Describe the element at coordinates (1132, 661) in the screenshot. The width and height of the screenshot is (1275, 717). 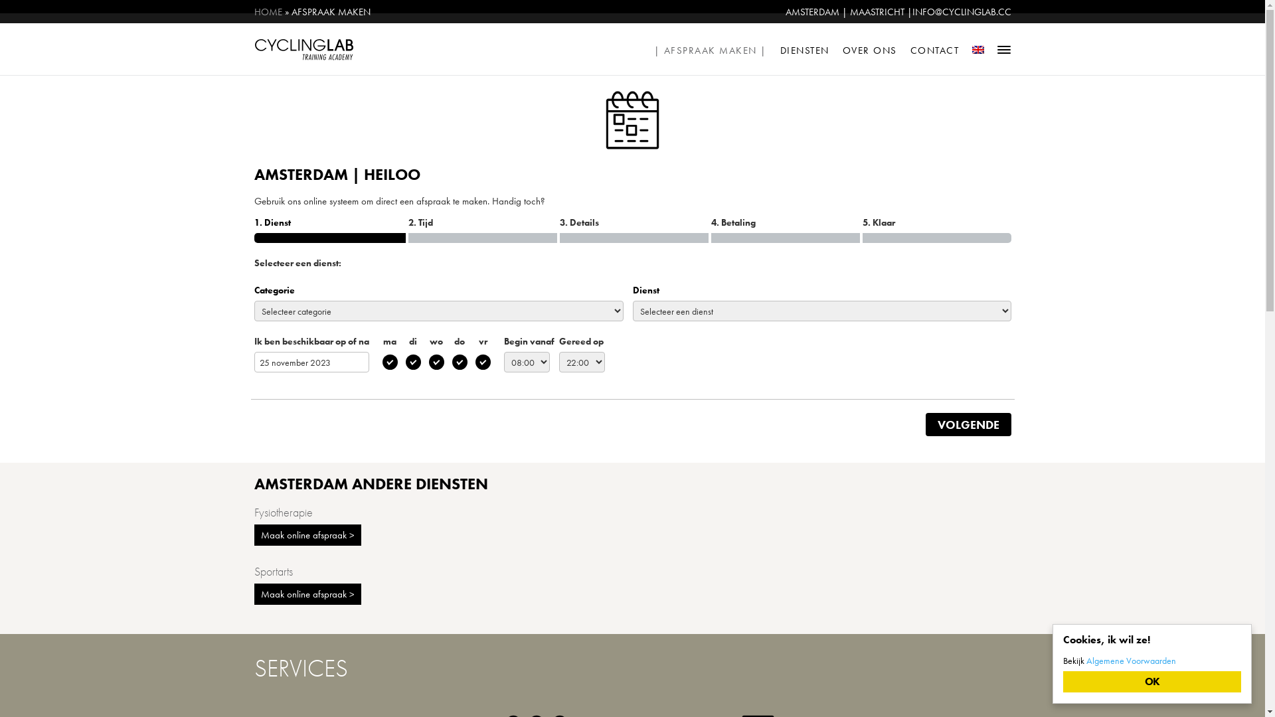
I see `Algemene Voorwaarden` at that location.